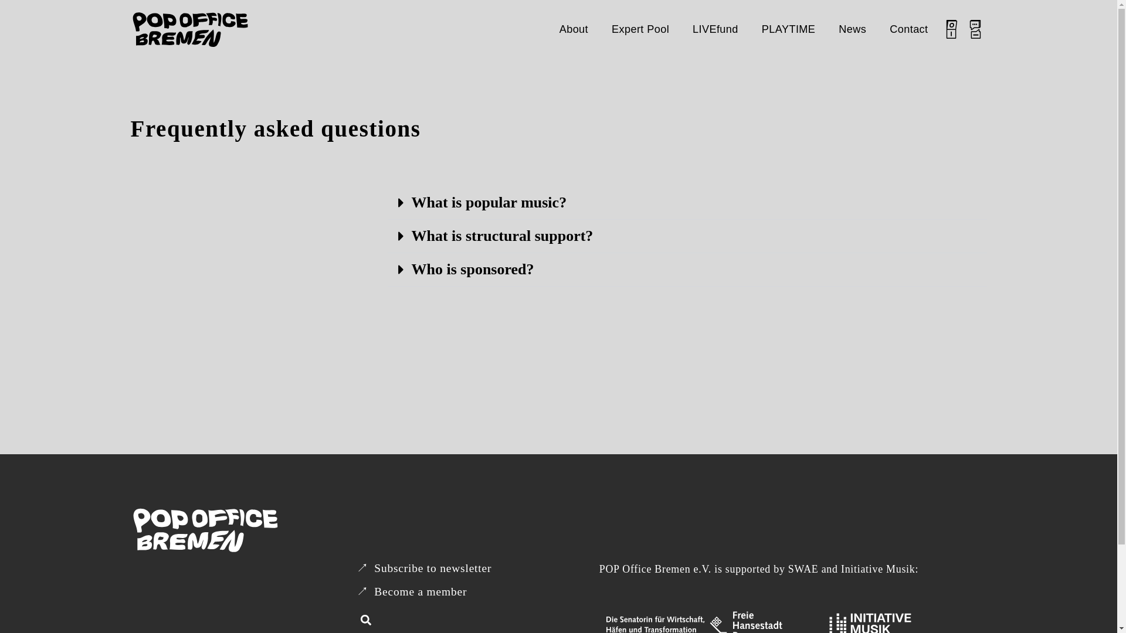 This screenshot has width=1126, height=633. Describe the element at coordinates (715, 29) in the screenshot. I see `LIVEfund` at that location.